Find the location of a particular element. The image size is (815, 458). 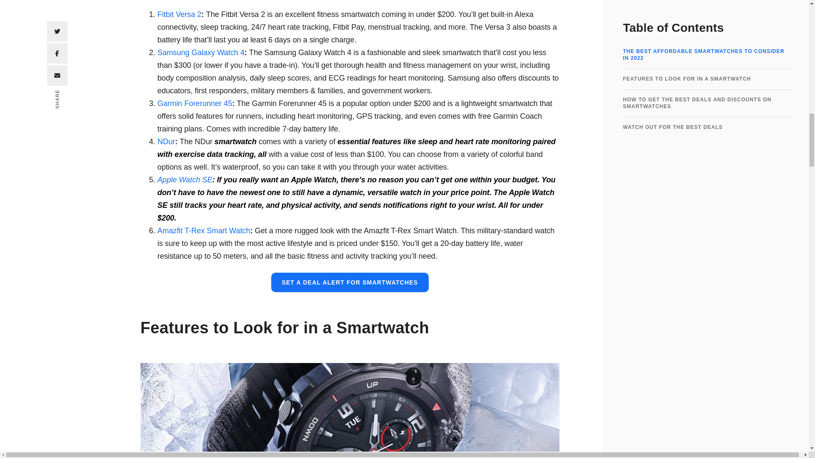

Garmin Forerunner 45 is located at coordinates (194, 103).